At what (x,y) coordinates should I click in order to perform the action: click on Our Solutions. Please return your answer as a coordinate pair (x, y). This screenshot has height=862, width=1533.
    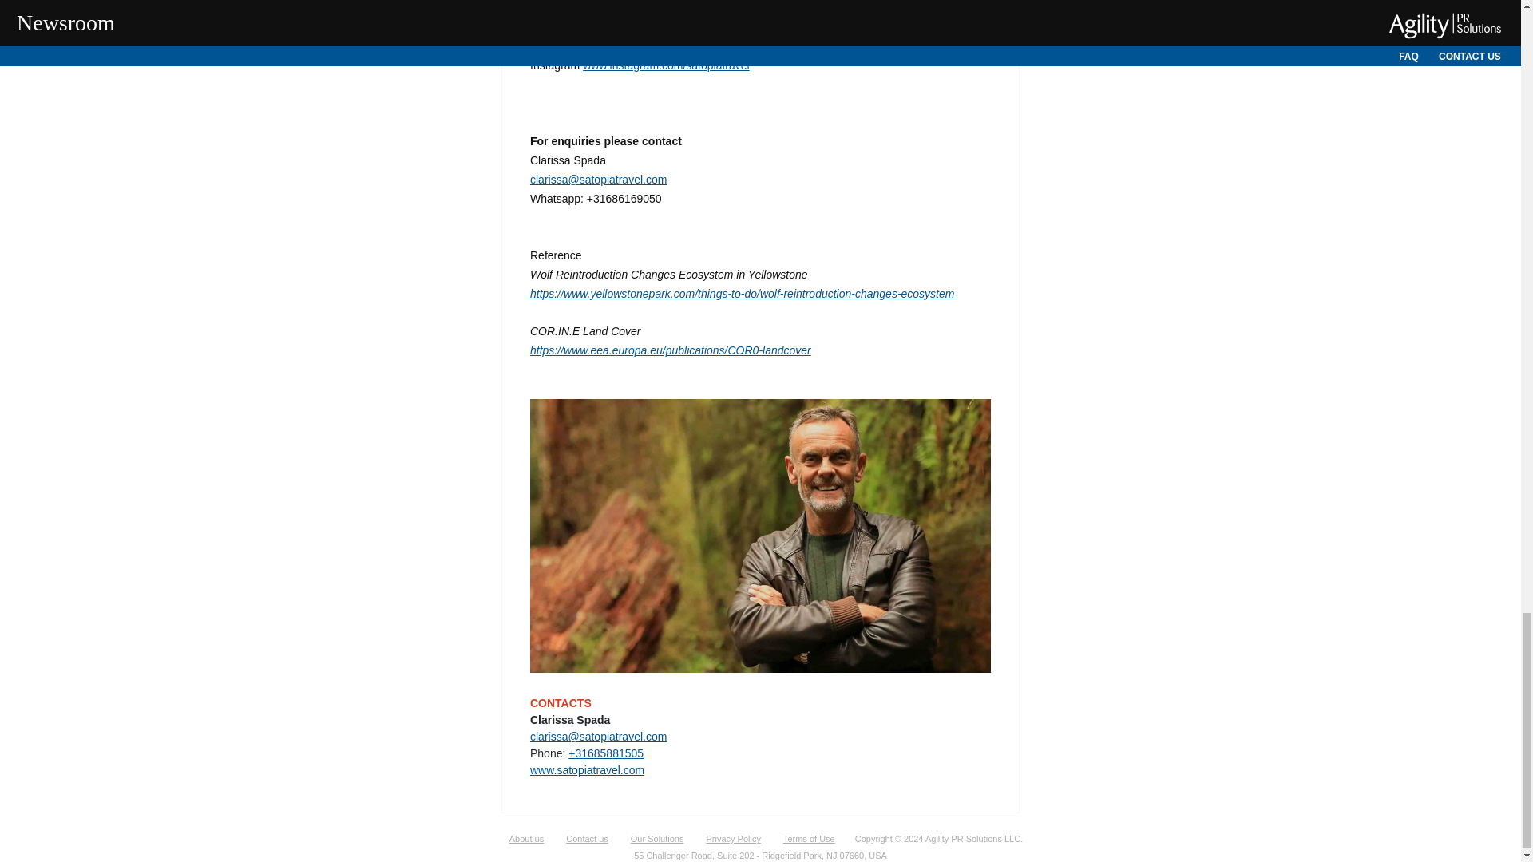
    Looking at the image, I should click on (657, 839).